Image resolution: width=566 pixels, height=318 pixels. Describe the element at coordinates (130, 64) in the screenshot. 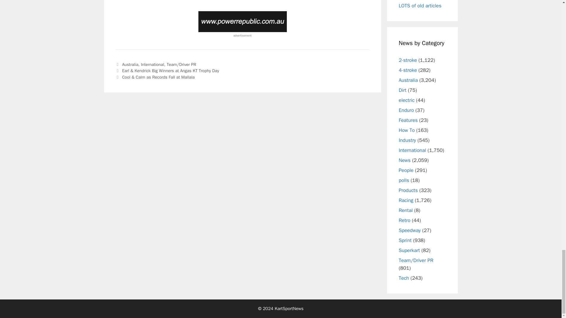

I see `Australia` at that location.